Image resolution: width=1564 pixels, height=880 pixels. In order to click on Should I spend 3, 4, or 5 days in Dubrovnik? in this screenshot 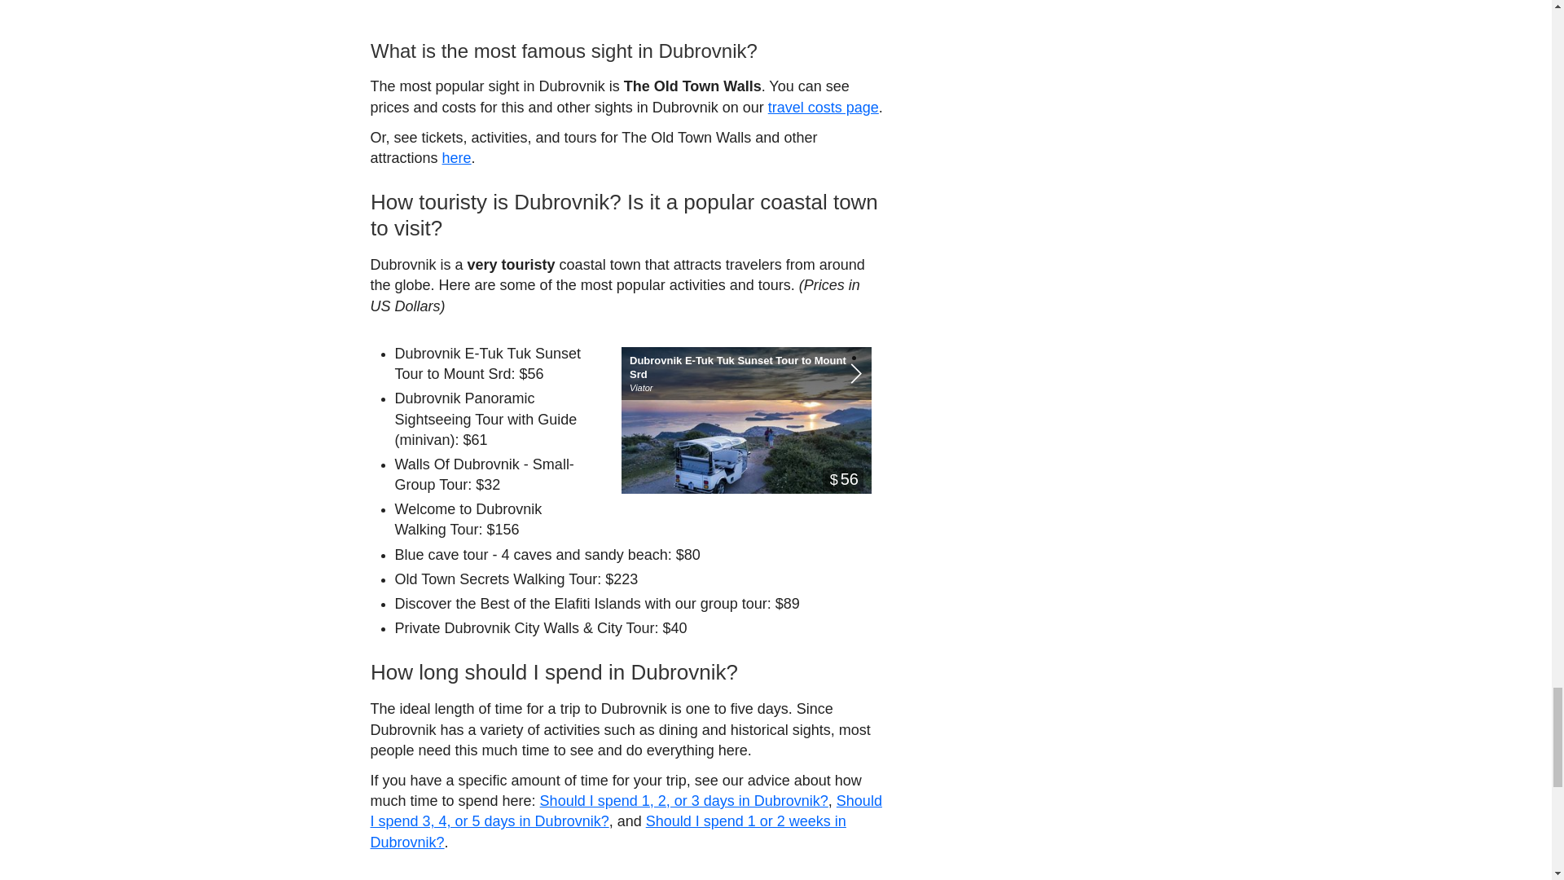, I will do `click(626, 55)`.